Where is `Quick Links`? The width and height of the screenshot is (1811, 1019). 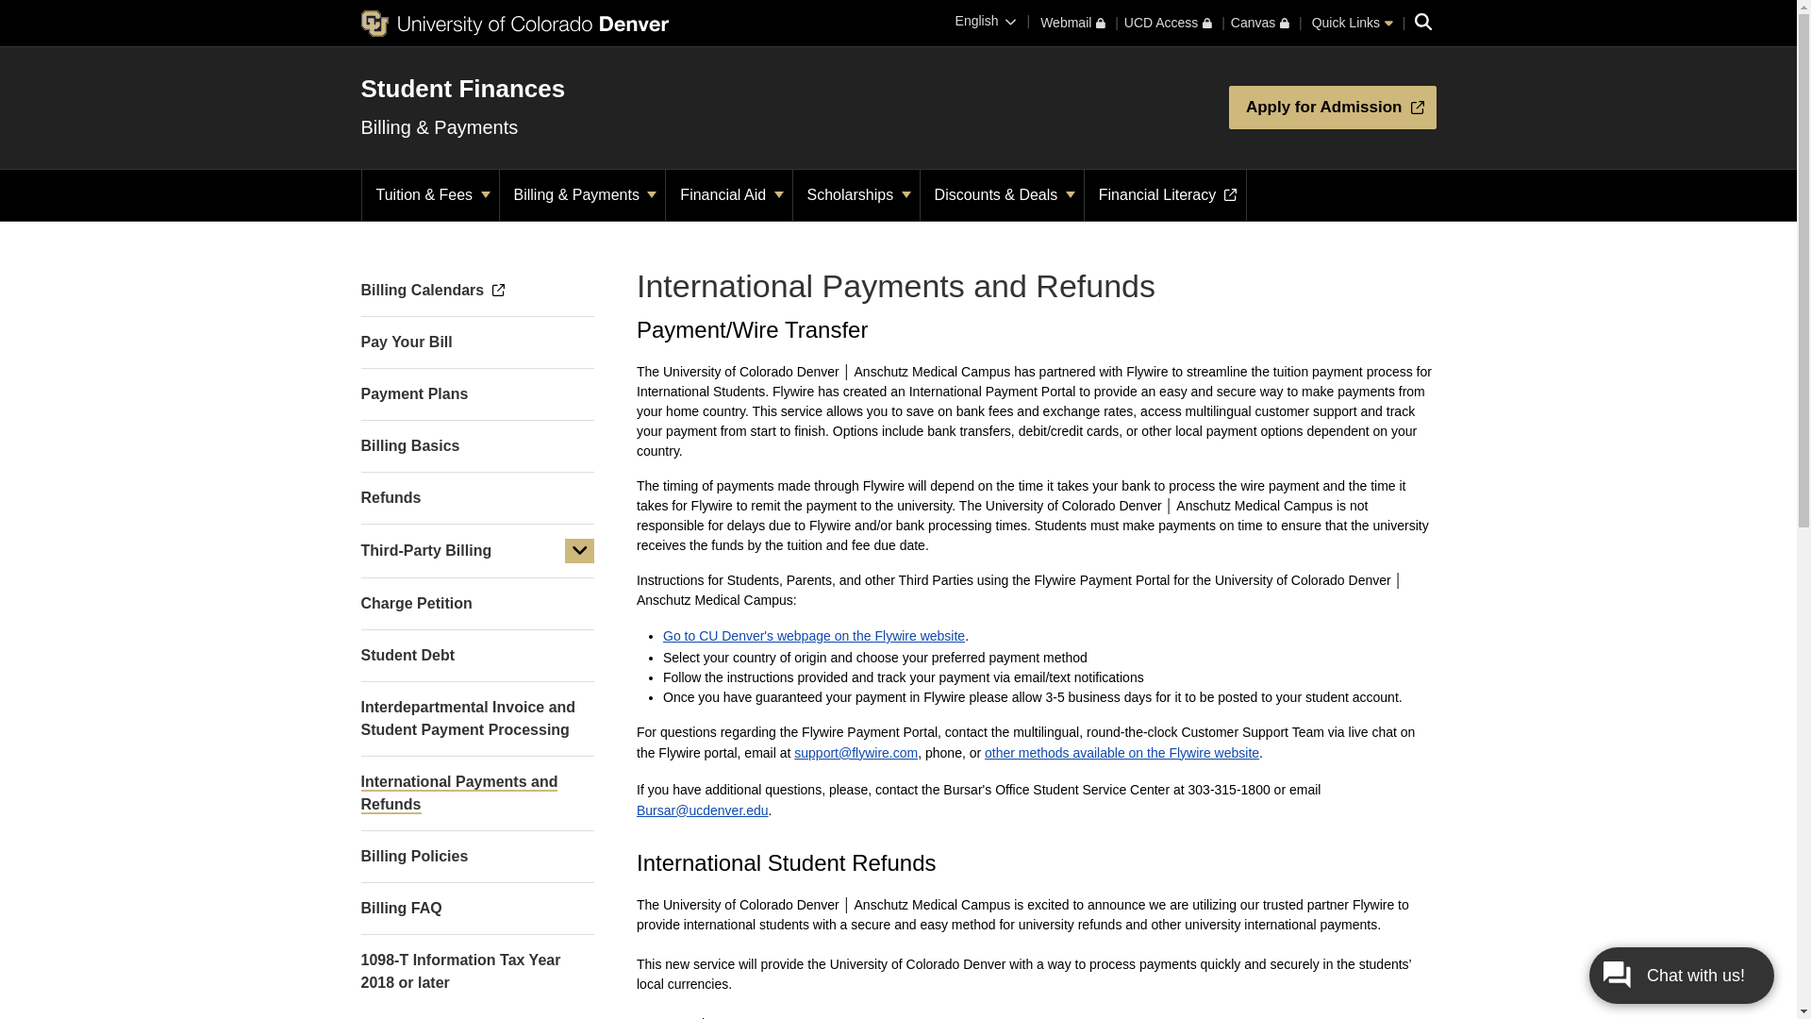
Quick Links is located at coordinates (1352, 23).